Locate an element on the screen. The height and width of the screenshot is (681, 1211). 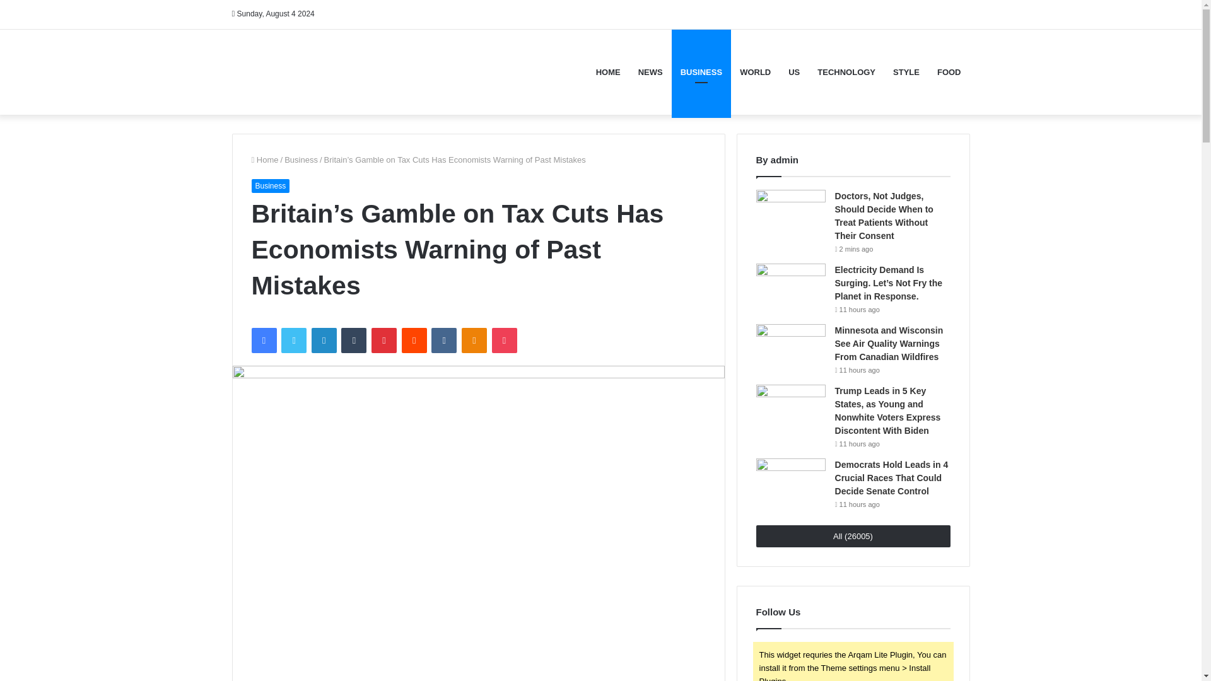
Tumblr is located at coordinates (354, 340).